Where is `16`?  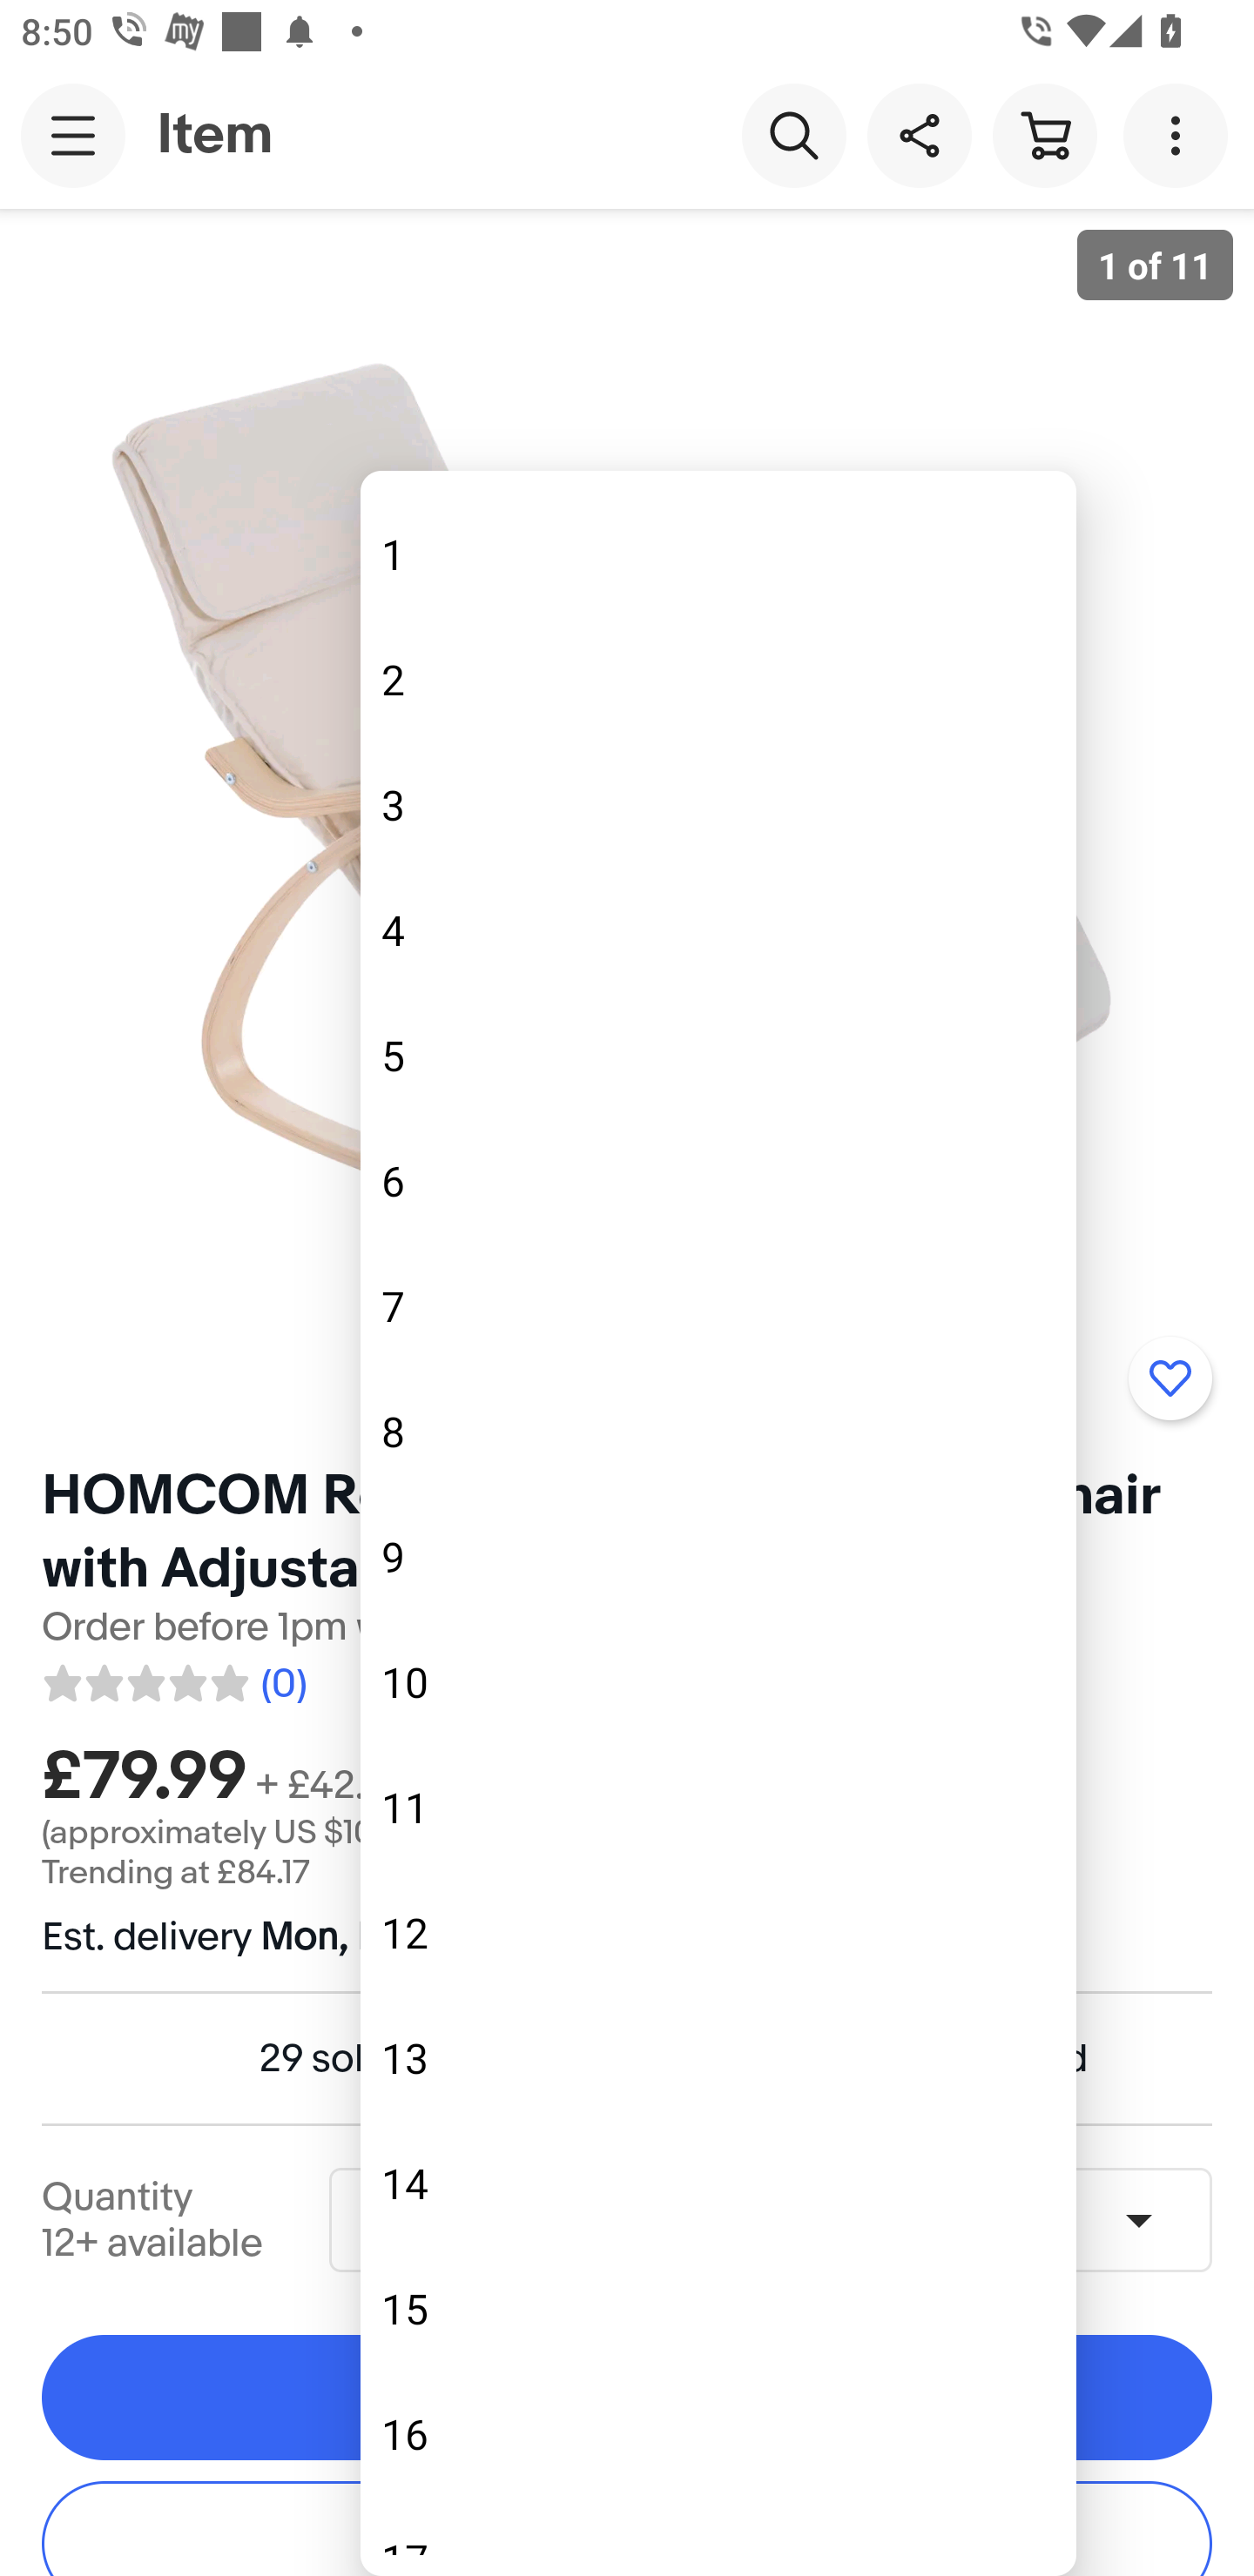 16 is located at coordinates (718, 2434).